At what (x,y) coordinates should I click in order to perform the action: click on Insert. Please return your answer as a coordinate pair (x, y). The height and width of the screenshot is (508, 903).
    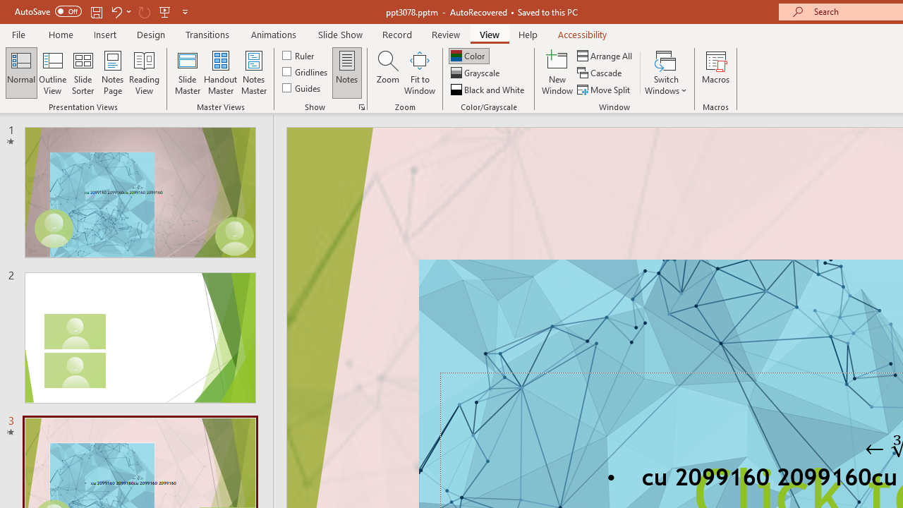
    Looking at the image, I should click on (106, 34).